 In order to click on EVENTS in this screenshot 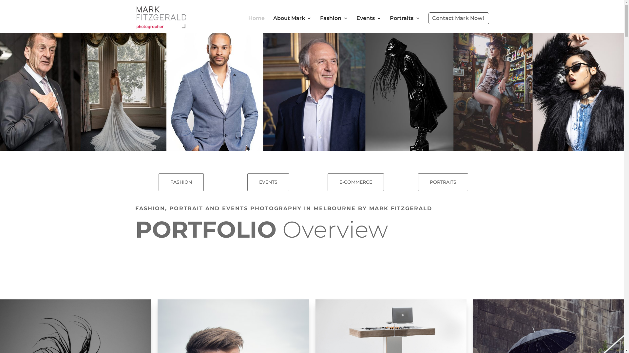, I will do `click(268, 182)`.